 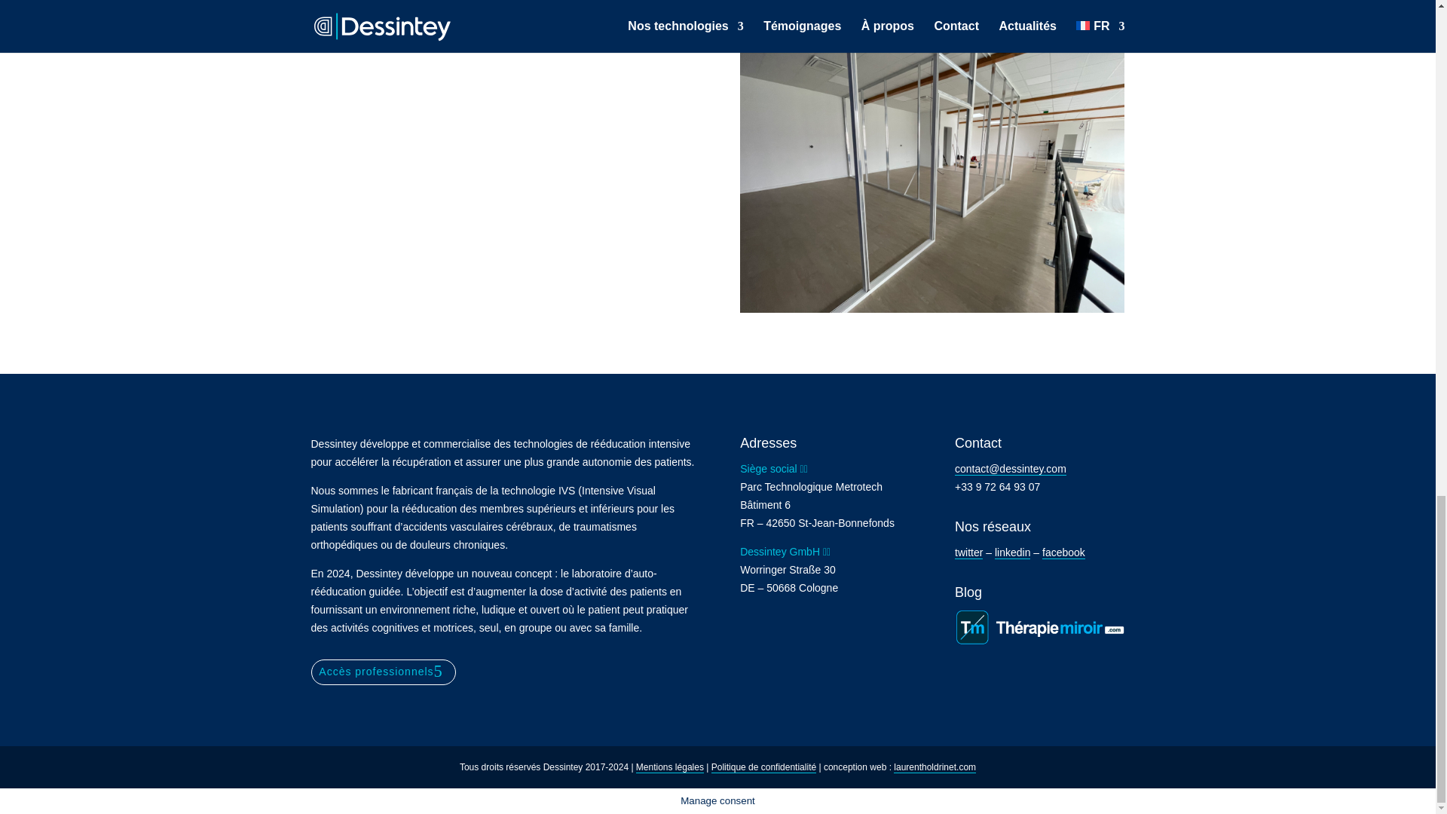 What do you see at coordinates (935, 767) in the screenshot?
I see `laurentholdrinet.com` at bounding box center [935, 767].